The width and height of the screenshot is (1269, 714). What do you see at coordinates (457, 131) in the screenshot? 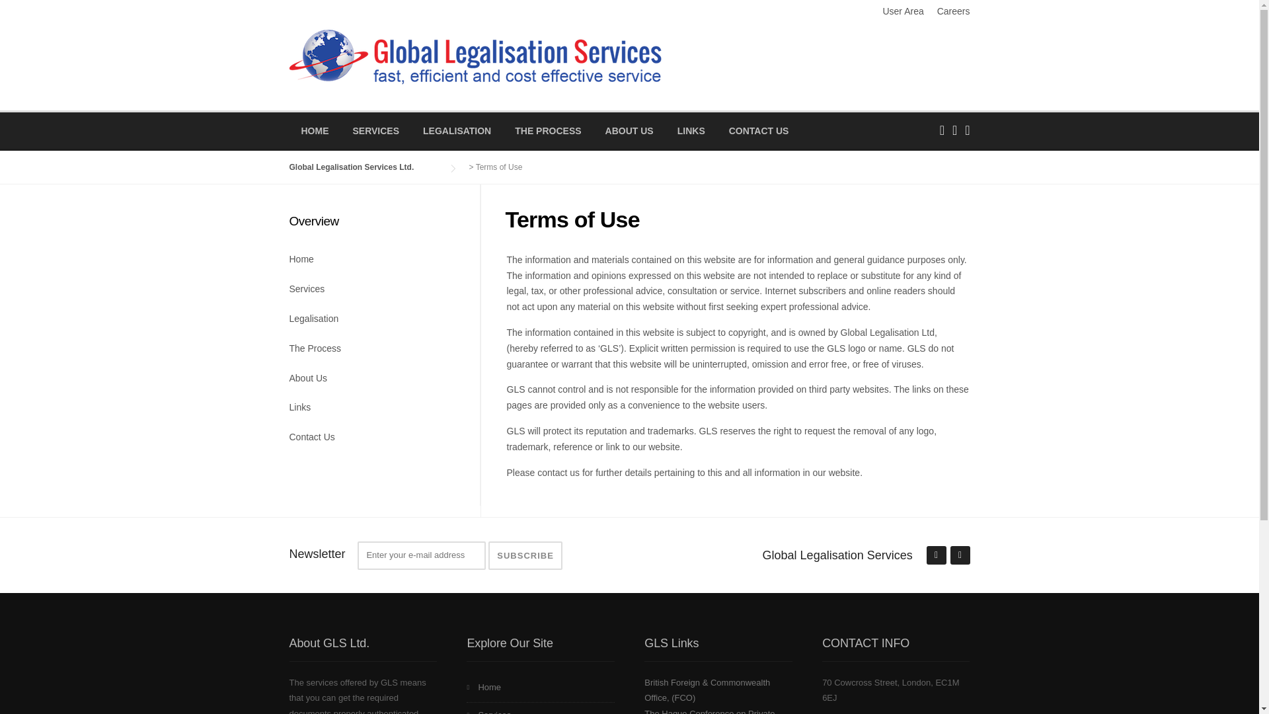
I see `LEGALISATION` at bounding box center [457, 131].